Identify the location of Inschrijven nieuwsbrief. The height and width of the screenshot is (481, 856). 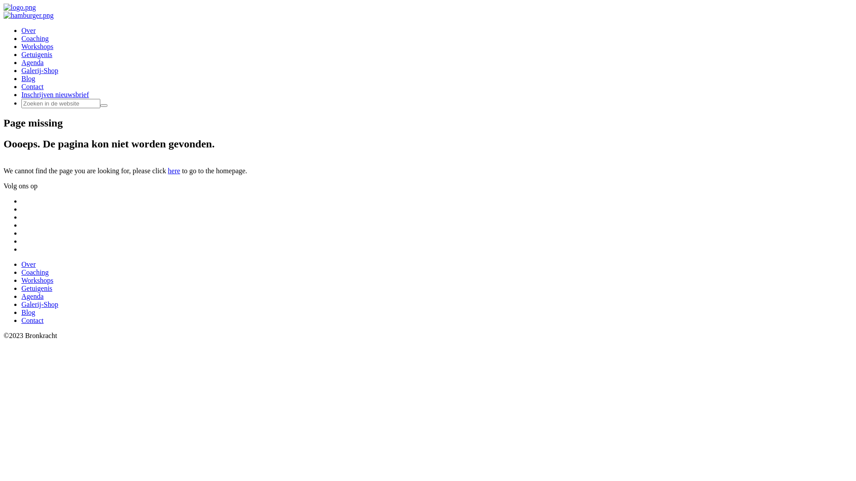
(55, 94).